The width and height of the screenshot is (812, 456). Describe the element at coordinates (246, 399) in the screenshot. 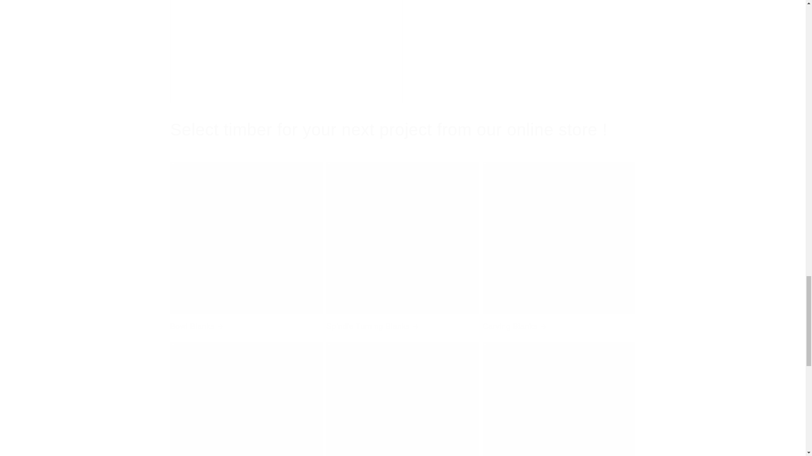

I see `Small Slabs` at that location.